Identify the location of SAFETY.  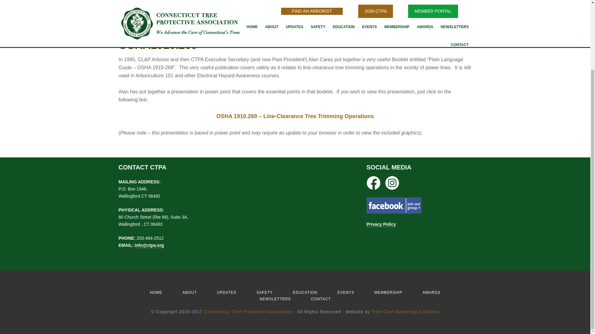
(265, 293).